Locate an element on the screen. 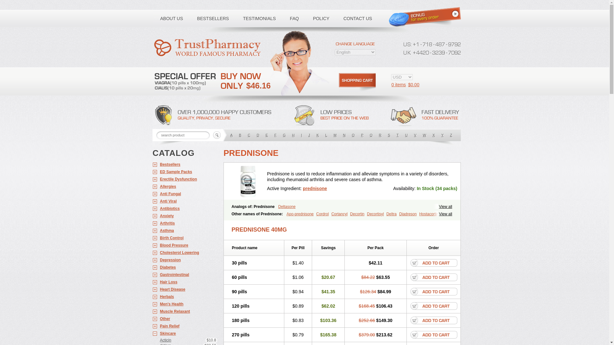 This screenshot has width=614, height=345. U is located at coordinates (406, 135).